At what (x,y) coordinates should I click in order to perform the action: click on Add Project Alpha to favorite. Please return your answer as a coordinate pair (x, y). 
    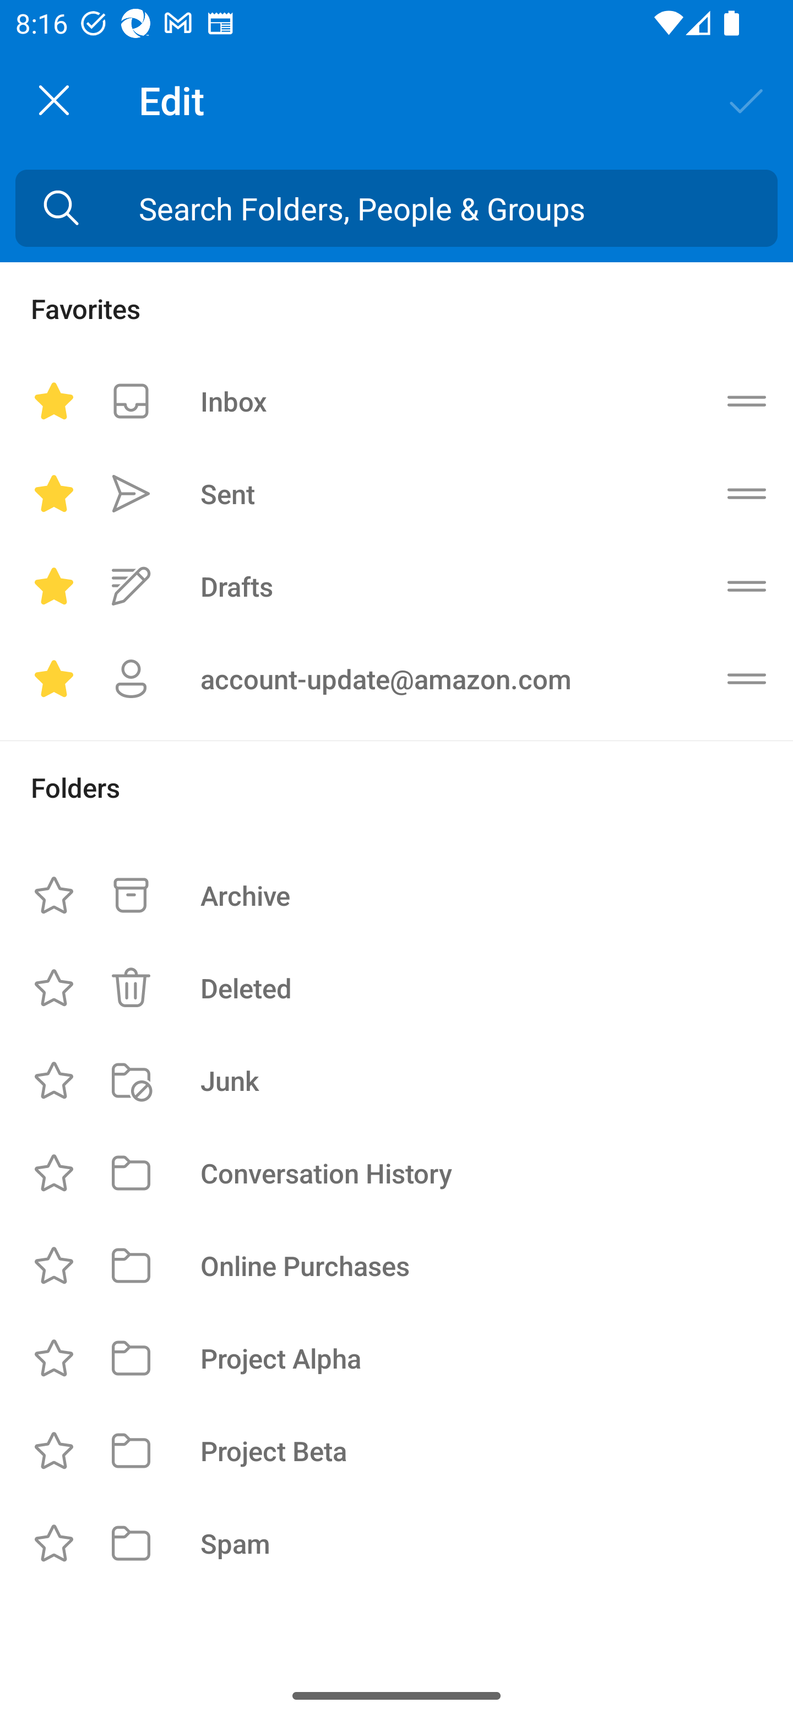
    Looking at the image, I should click on (54, 1358).